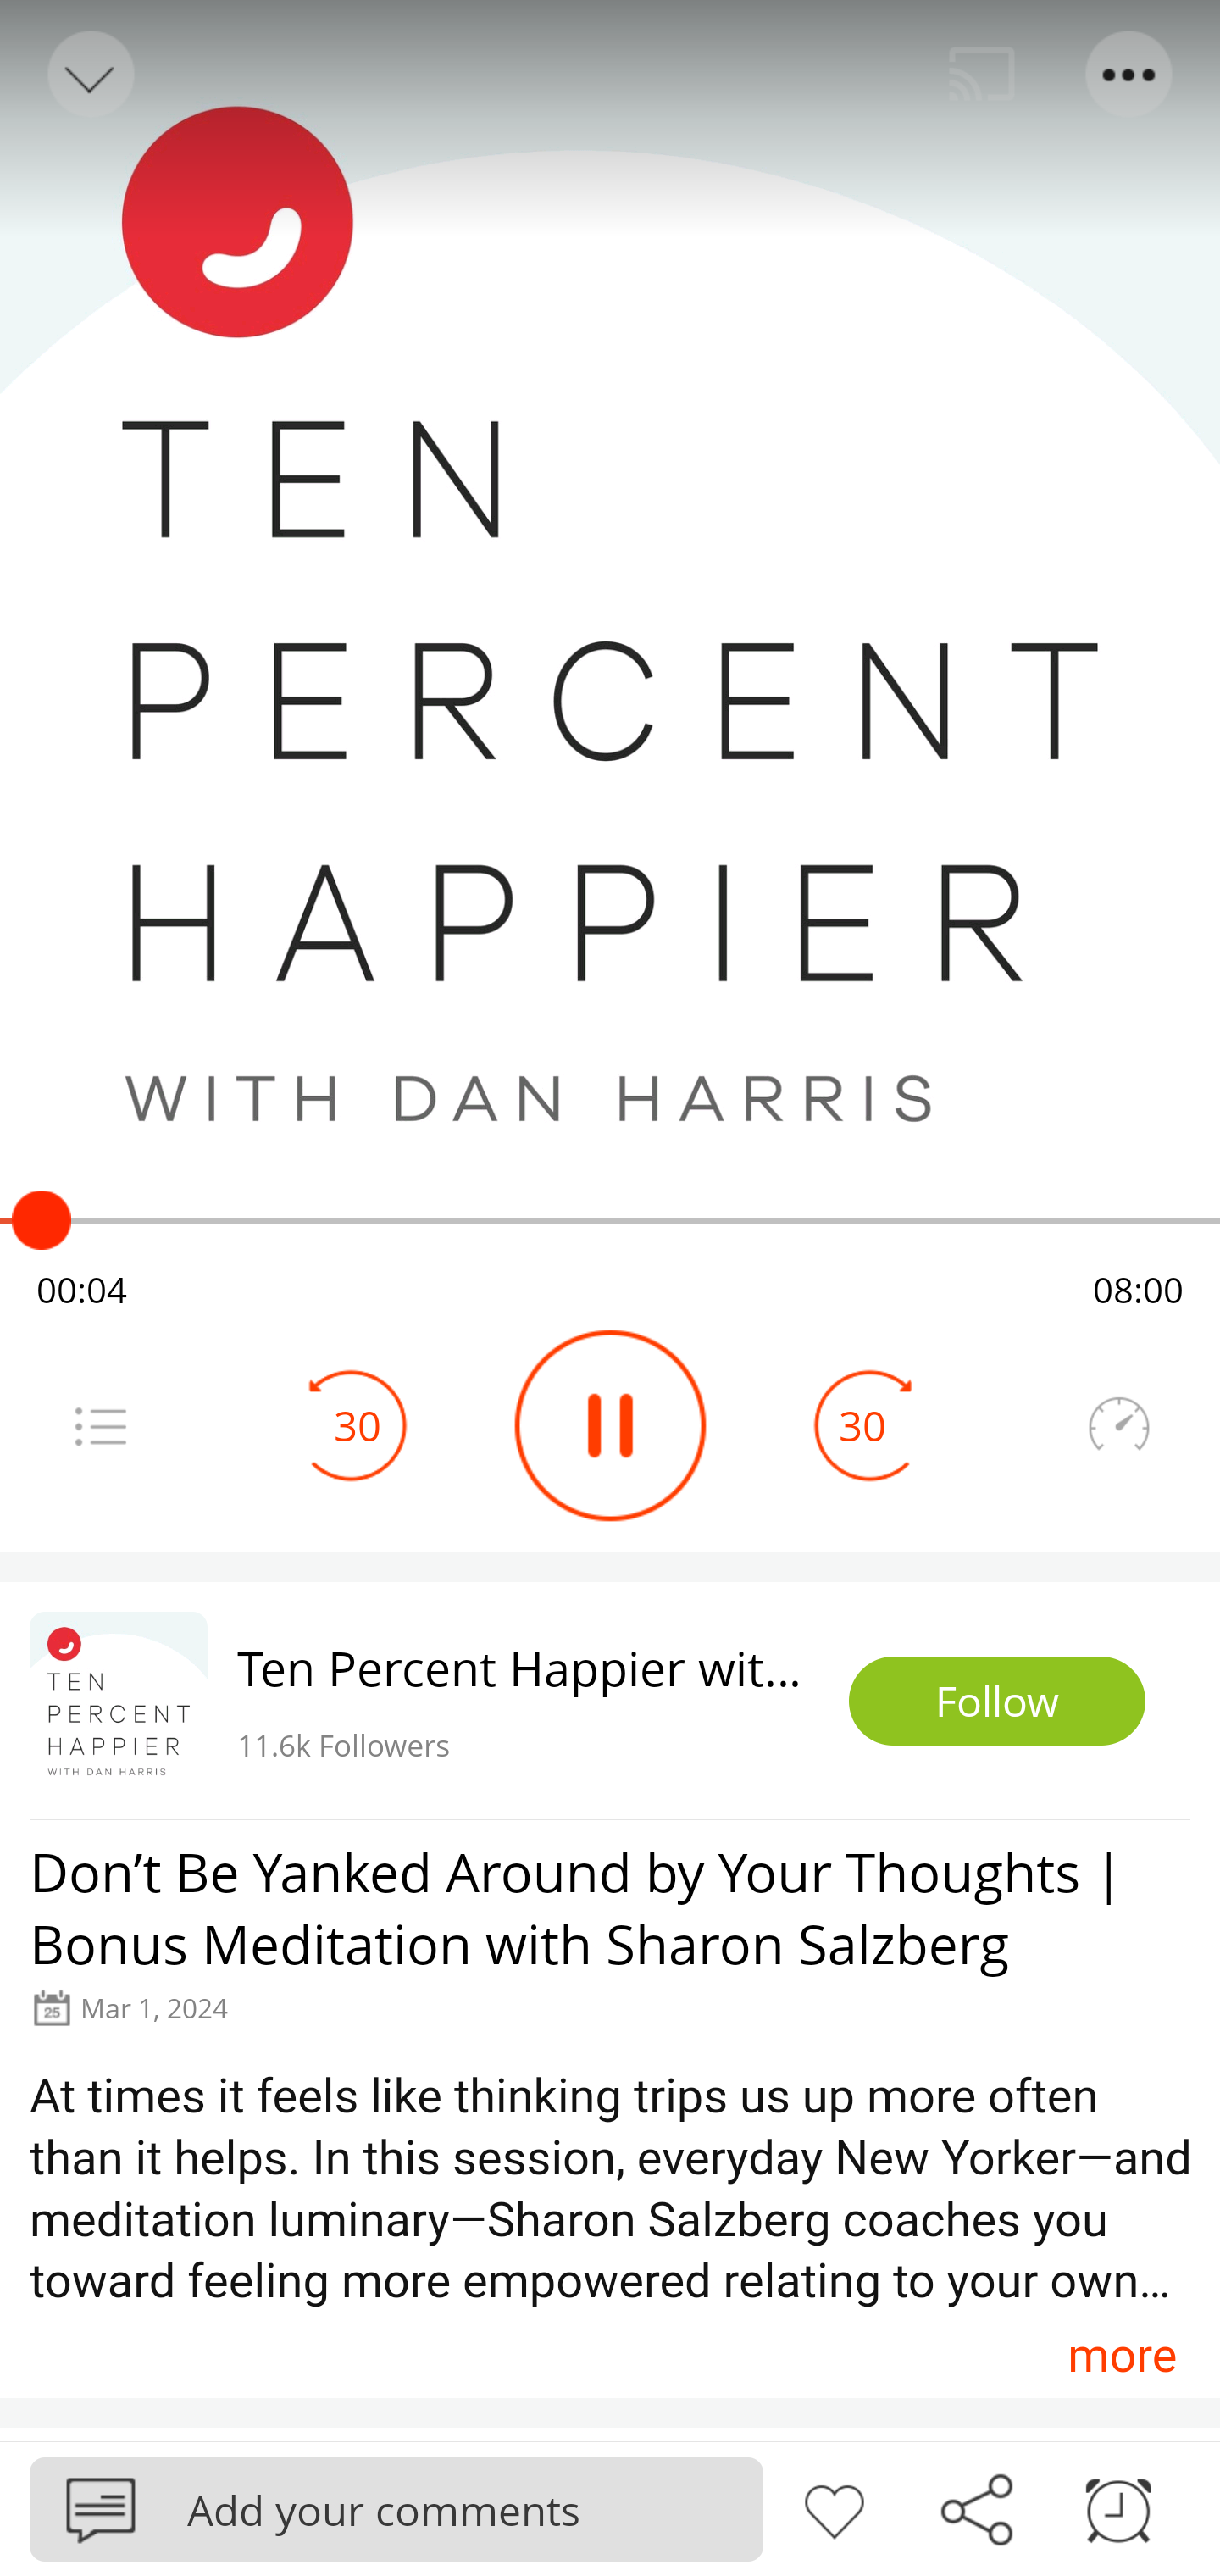 Image resolution: width=1220 pixels, height=2576 pixels. I want to click on Share, so click(976, 2507).